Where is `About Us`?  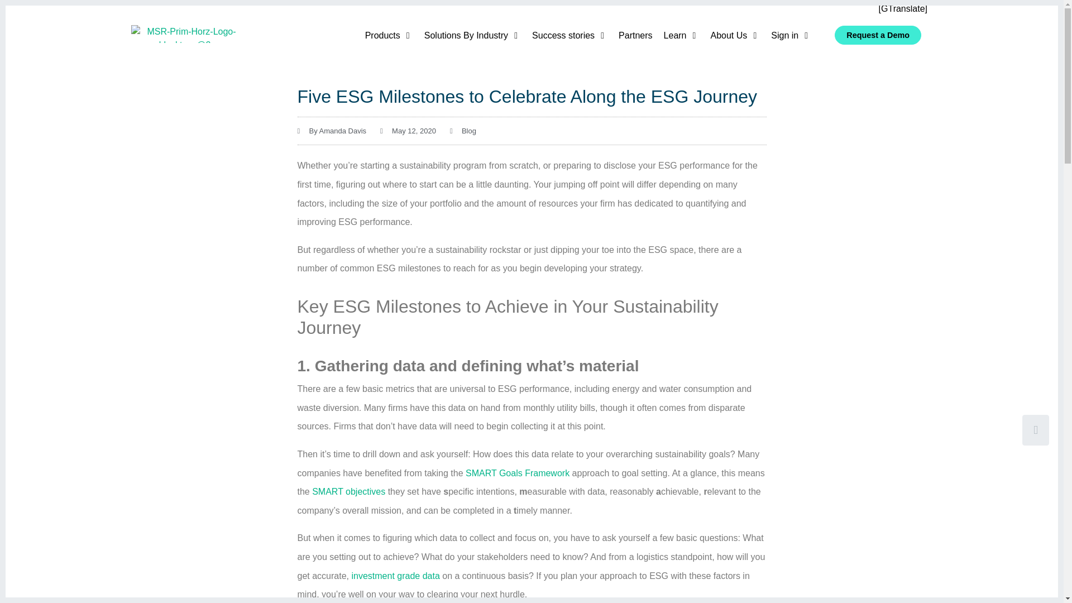 About Us is located at coordinates (728, 35).